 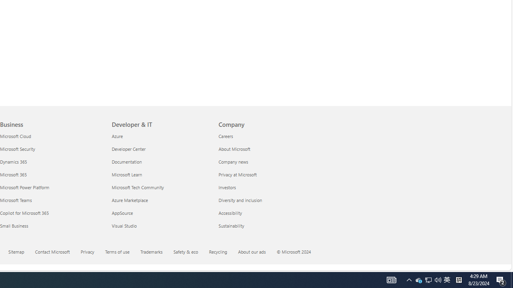 I want to click on Azure Marketplace, so click(x=160, y=200).